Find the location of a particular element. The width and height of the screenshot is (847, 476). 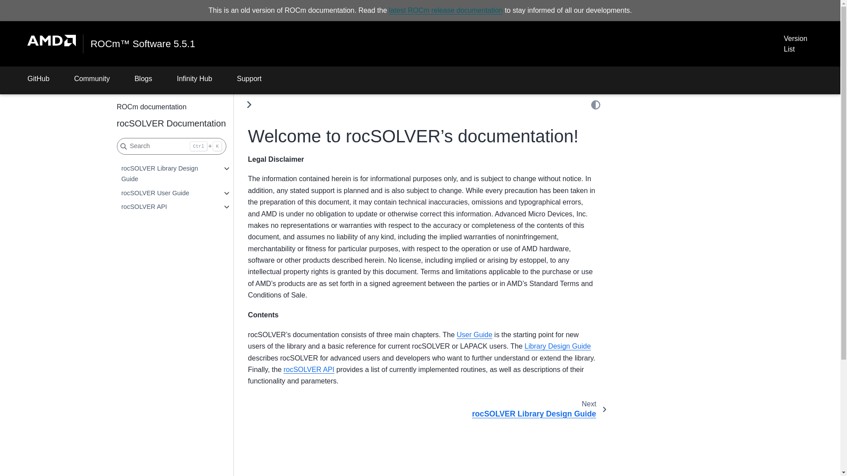

Version List is located at coordinates (795, 44).